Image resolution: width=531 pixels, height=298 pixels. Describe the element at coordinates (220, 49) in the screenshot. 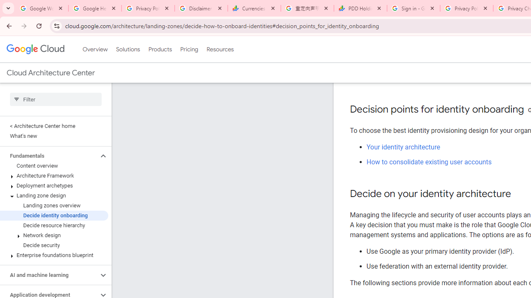

I see `Resources` at that location.